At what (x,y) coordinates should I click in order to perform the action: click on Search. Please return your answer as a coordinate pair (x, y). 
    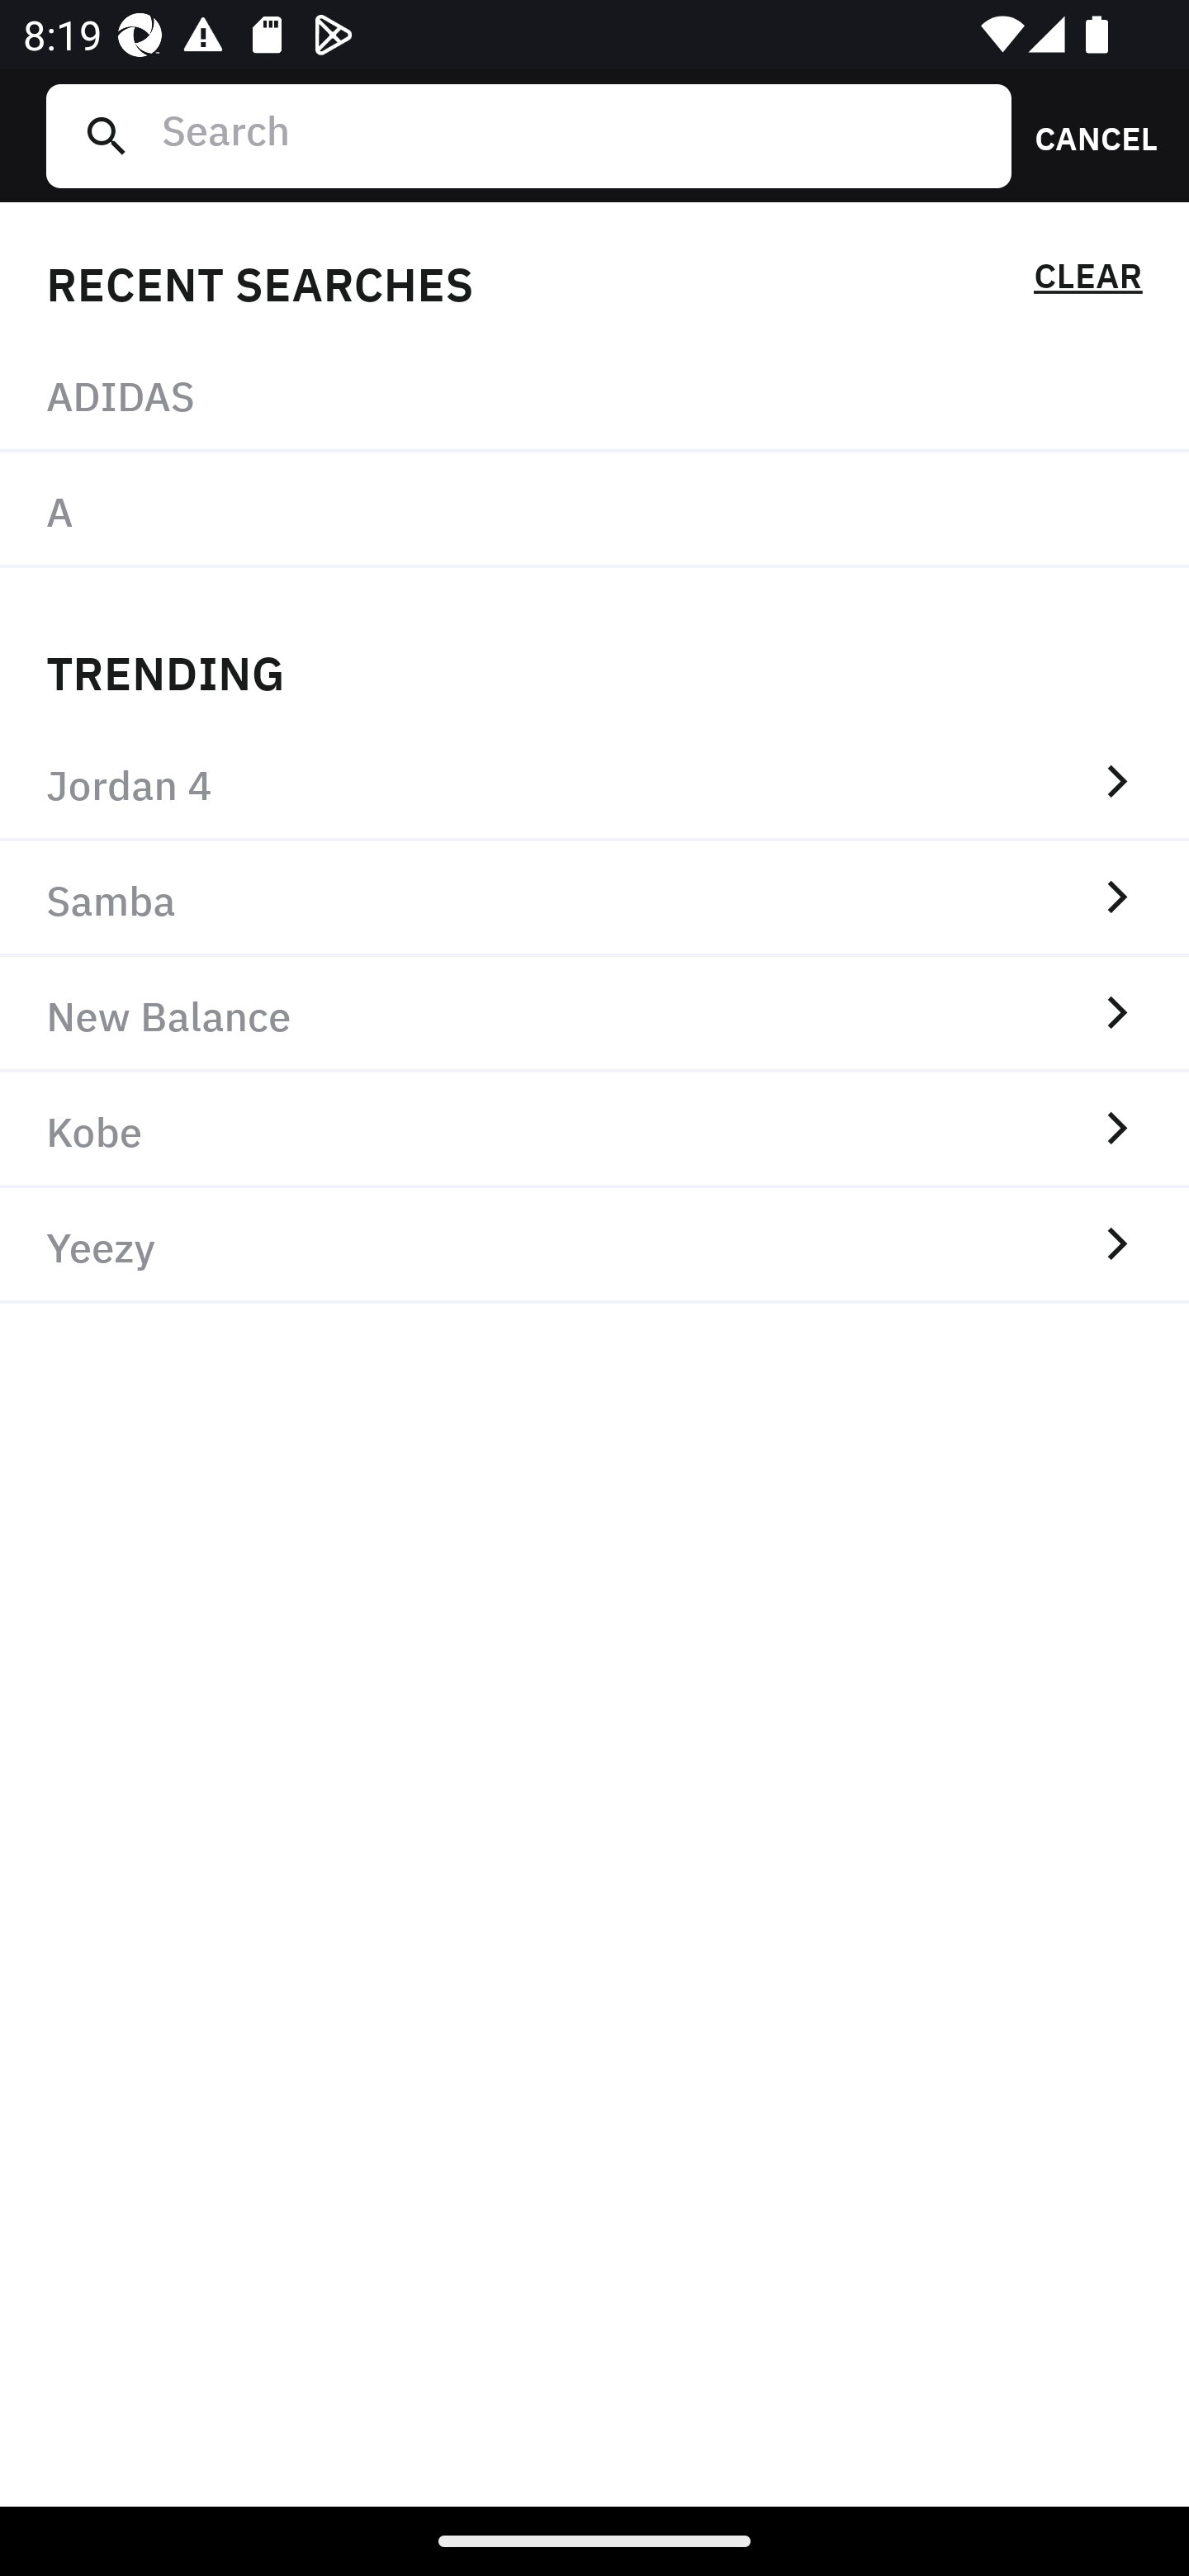
    Looking at the image, I should click on (574, 135).